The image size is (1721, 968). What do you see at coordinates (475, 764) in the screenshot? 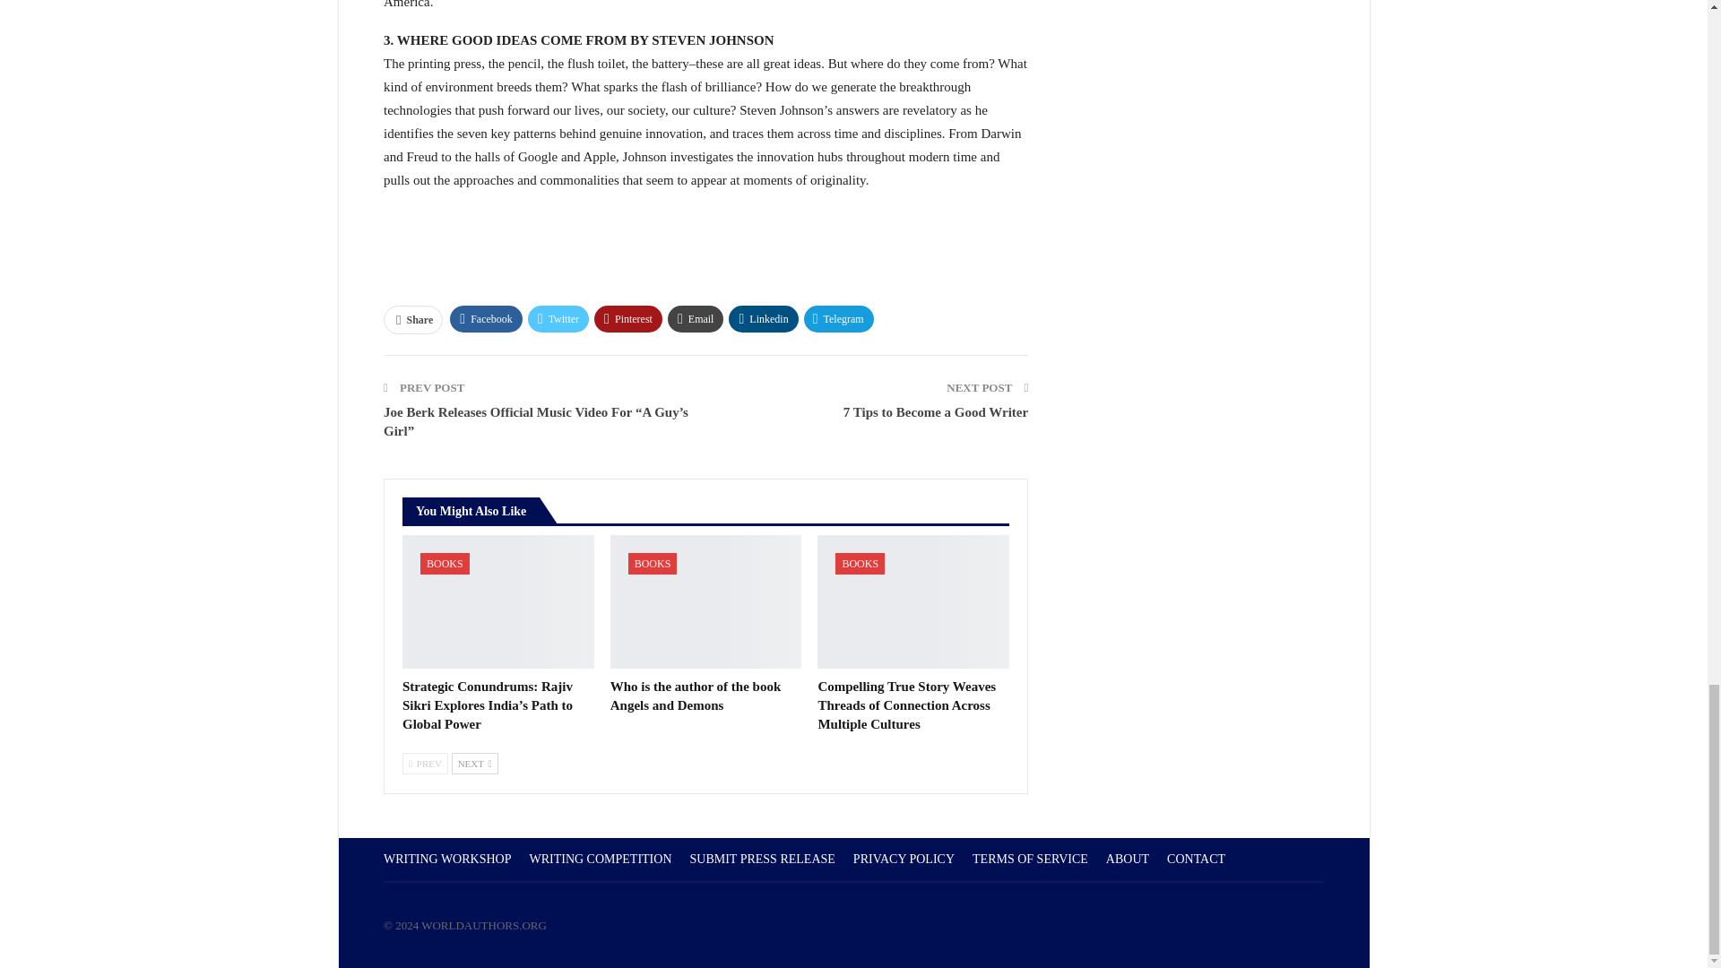
I see `Next` at bounding box center [475, 764].